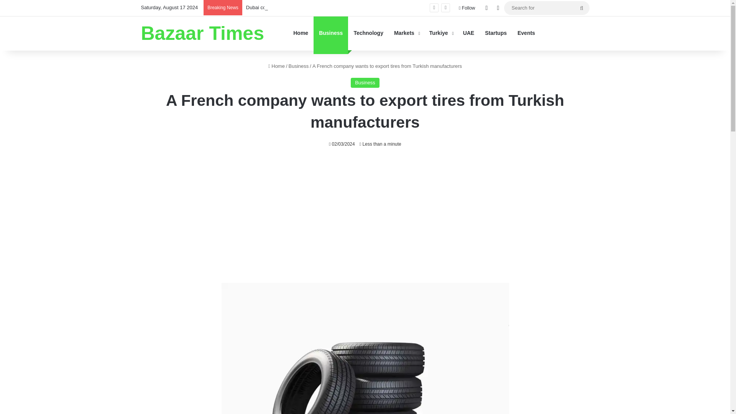 The width and height of the screenshot is (736, 414). Describe the element at coordinates (546, 8) in the screenshot. I see `Search for` at that location.